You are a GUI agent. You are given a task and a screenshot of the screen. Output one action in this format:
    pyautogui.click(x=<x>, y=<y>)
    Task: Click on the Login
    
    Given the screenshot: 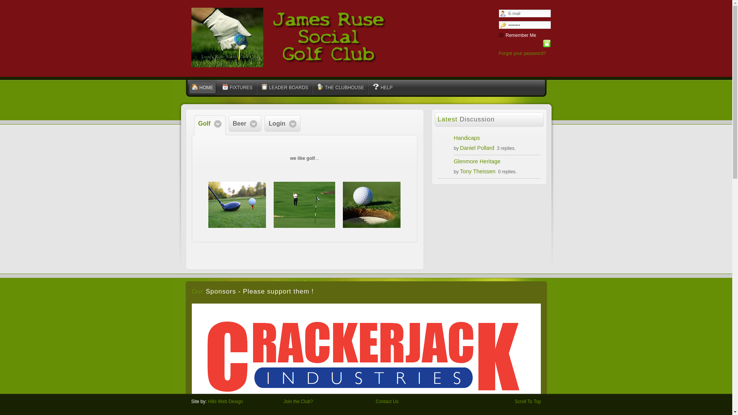 What is the action you would take?
    pyautogui.click(x=547, y=43)
    